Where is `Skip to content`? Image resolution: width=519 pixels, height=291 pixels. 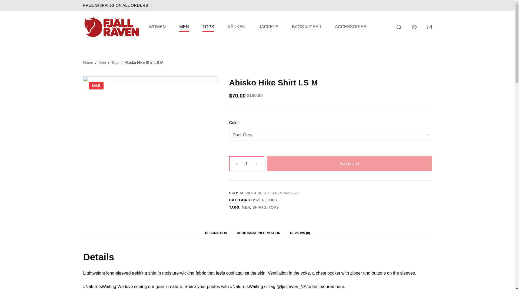
Skip to content is located at coordinates (5, 3).